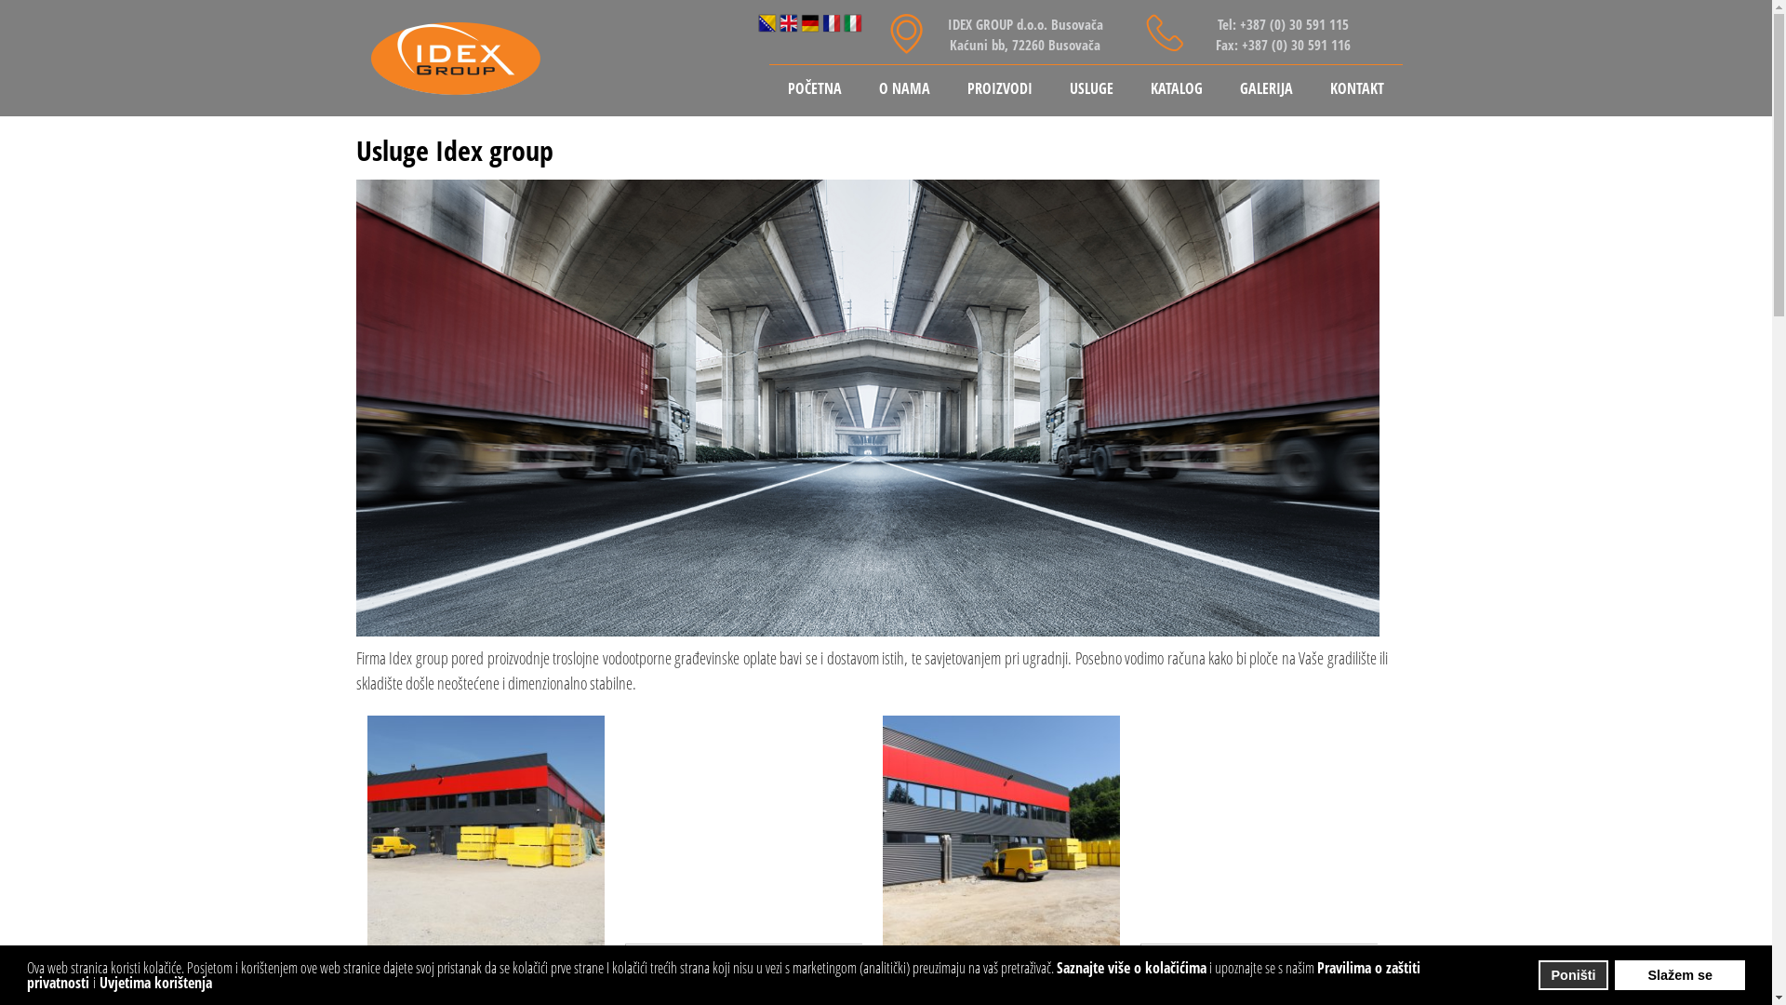  I want to click on GALERIJA, so click(1265, 91).